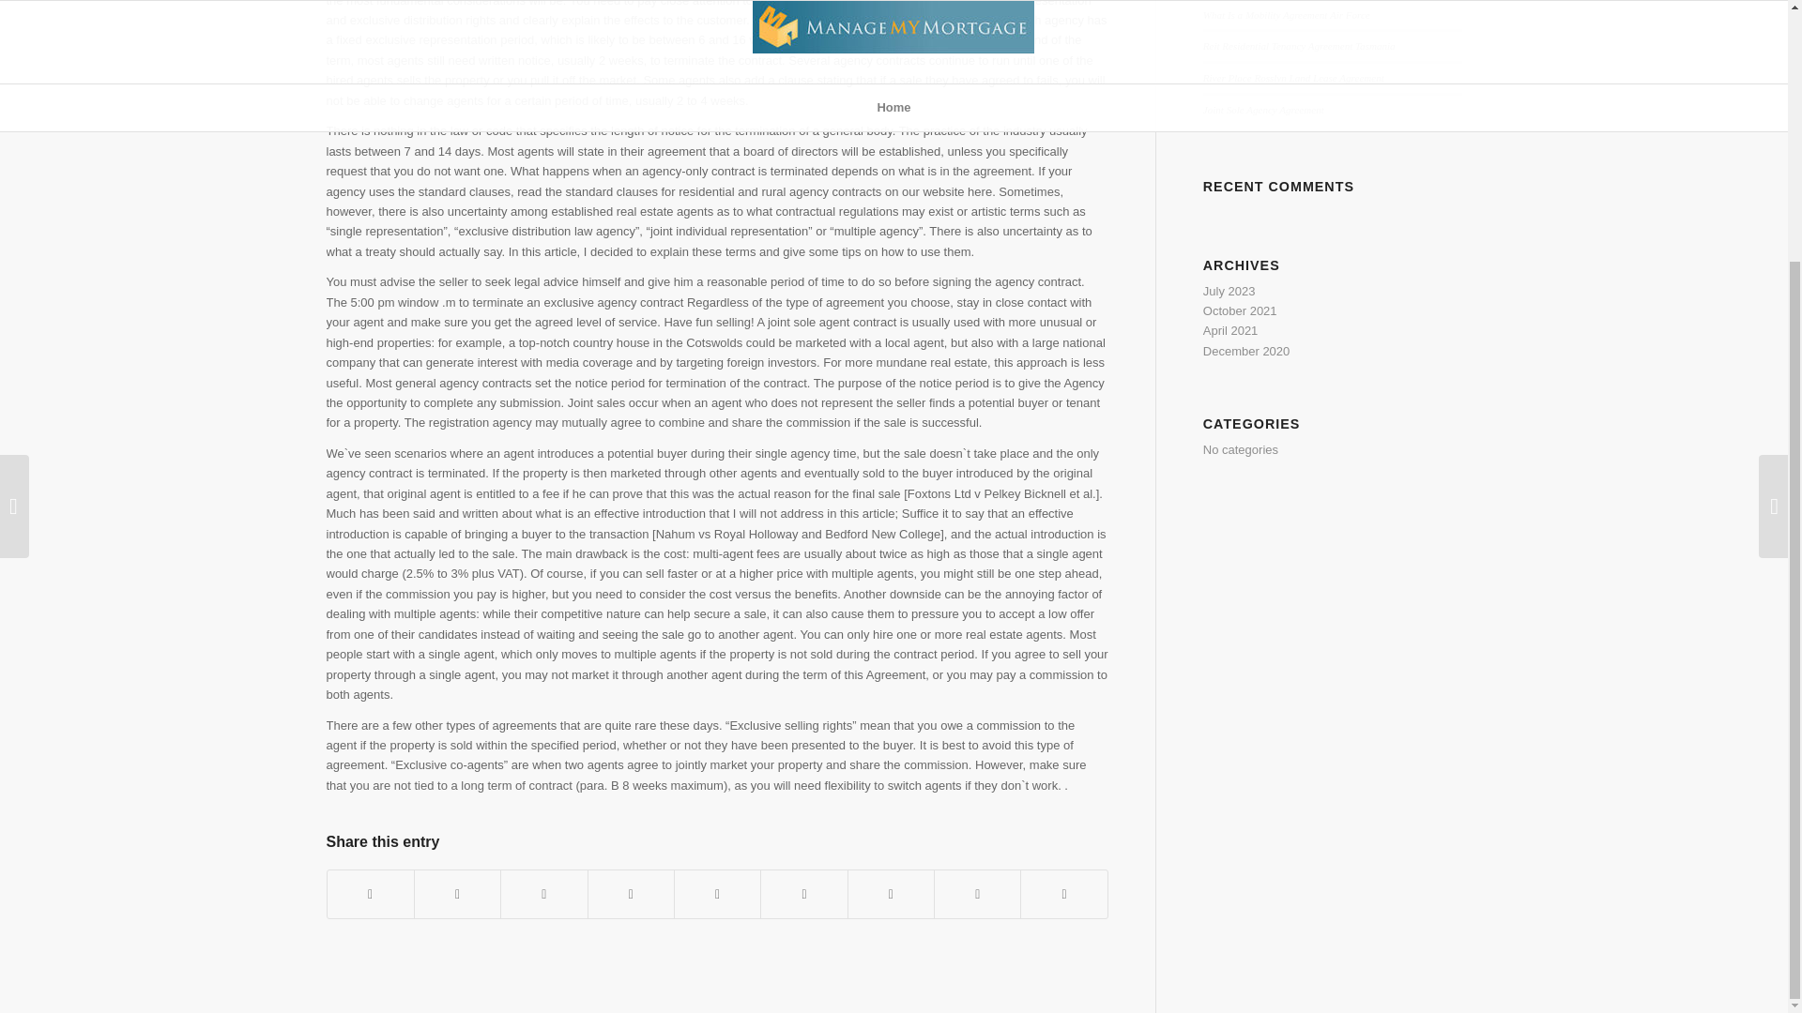 This screenshot has height=1013, width=1802. Describe the element at coordinates (1293, 77) in the screenshot. I see `River Place Rosslyn Land Lease Agreement` at that location.